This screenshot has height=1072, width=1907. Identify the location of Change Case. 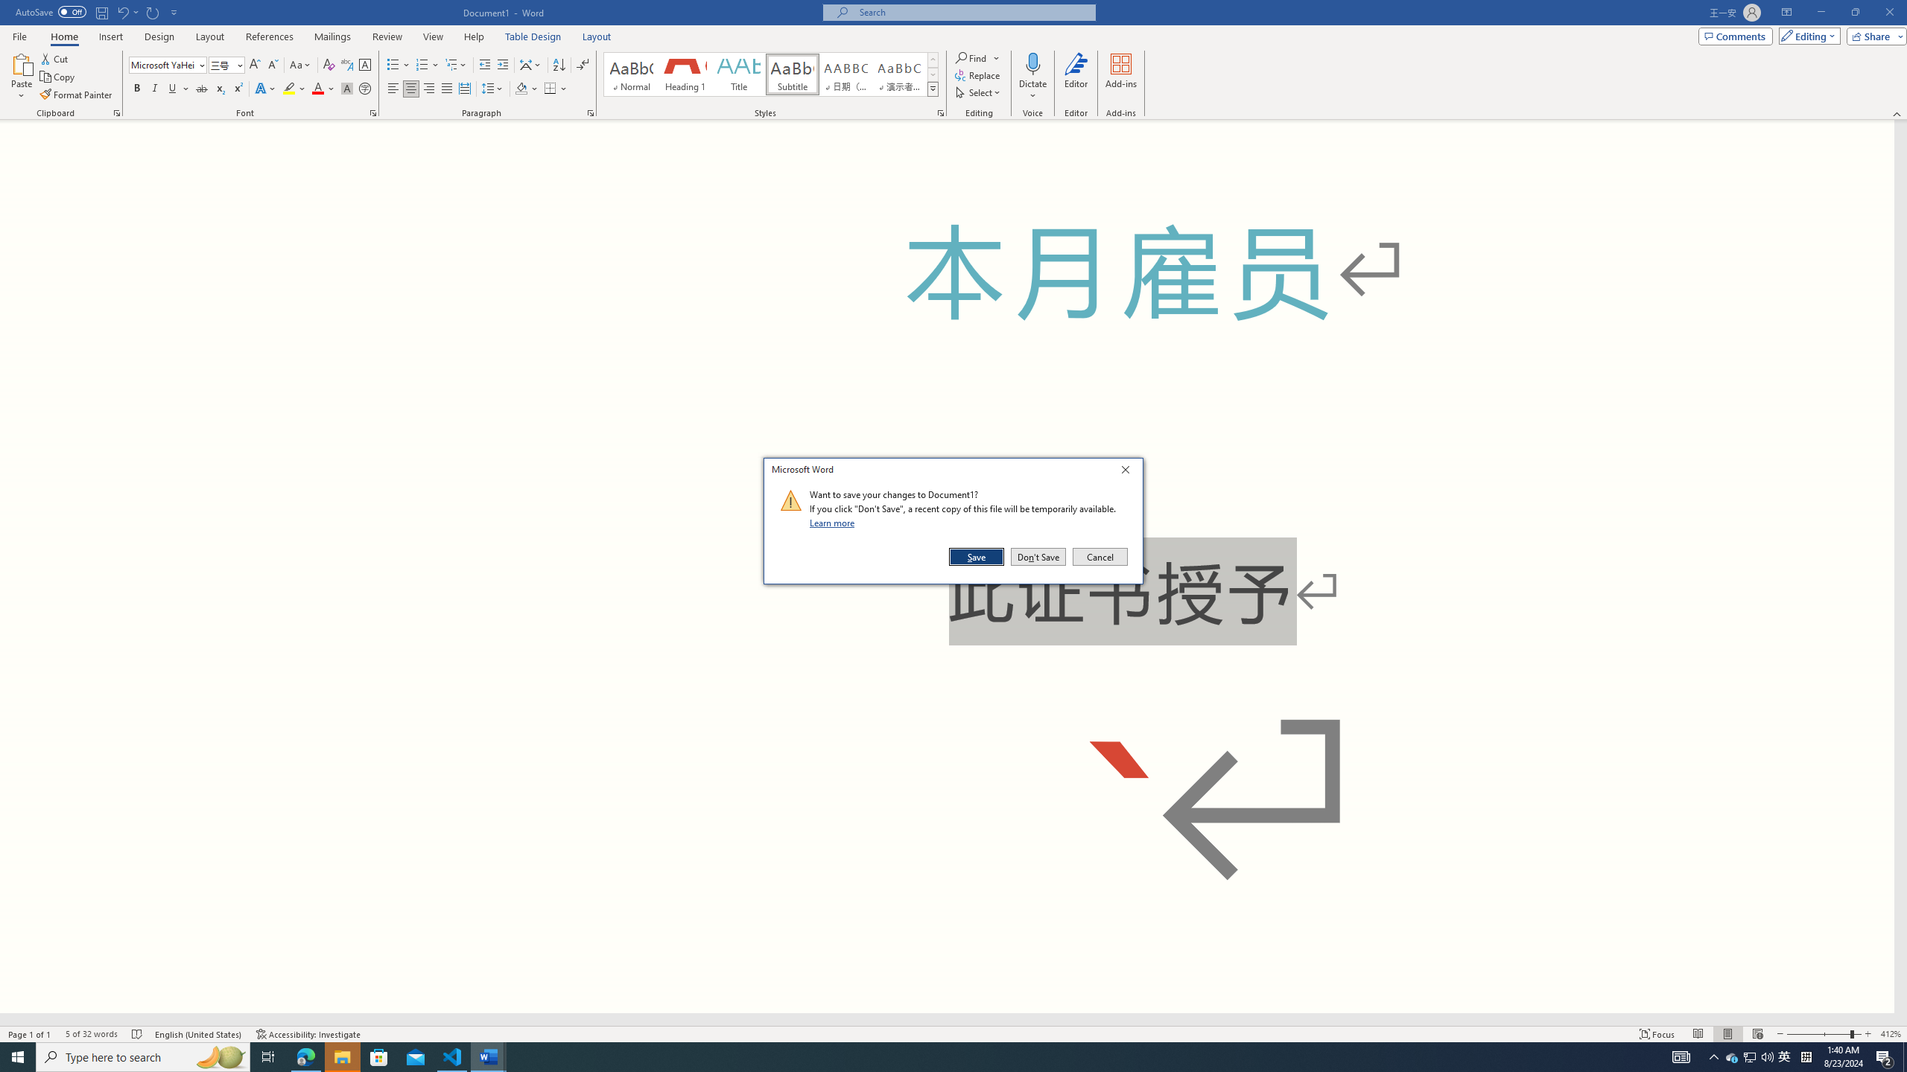
(301, 66).